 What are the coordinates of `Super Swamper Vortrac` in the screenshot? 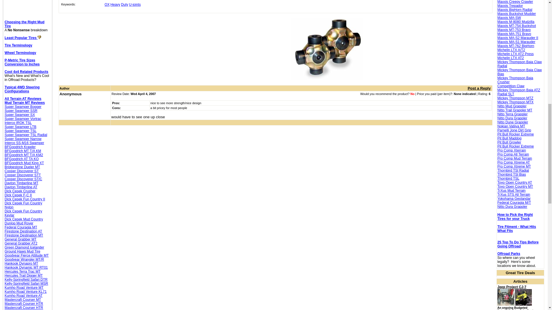 It's located at (22, 119).